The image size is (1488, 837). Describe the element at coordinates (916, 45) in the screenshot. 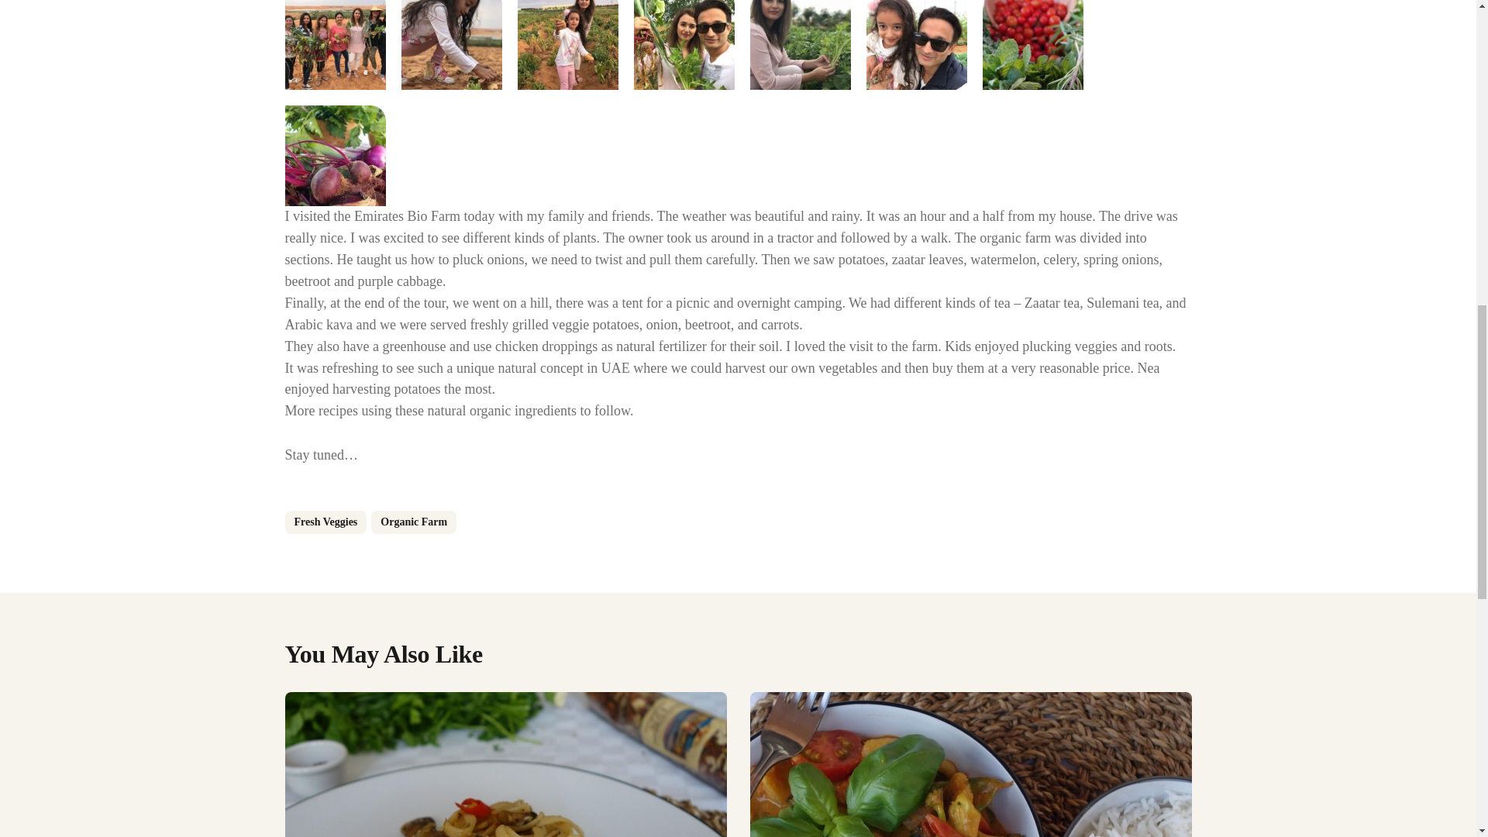

I see `Emirates Bio Farm` at that location.